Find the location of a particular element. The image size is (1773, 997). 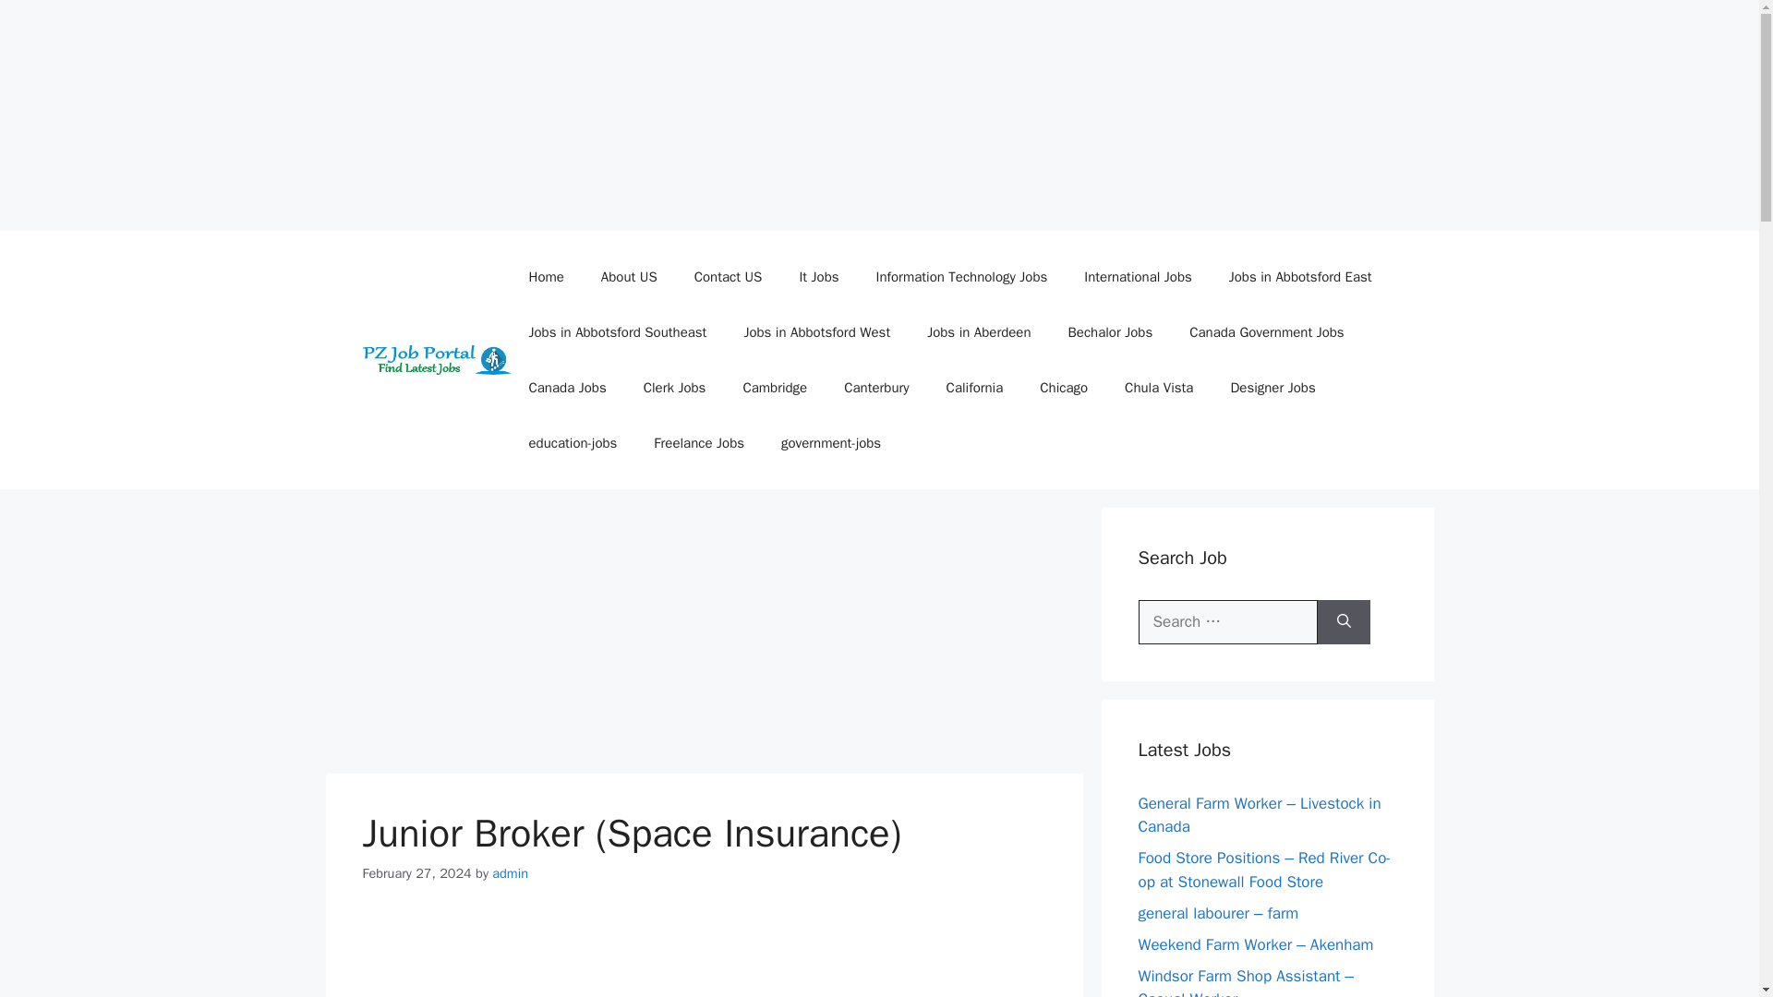

Clerk Jobs is located at coordinates (675, 388).